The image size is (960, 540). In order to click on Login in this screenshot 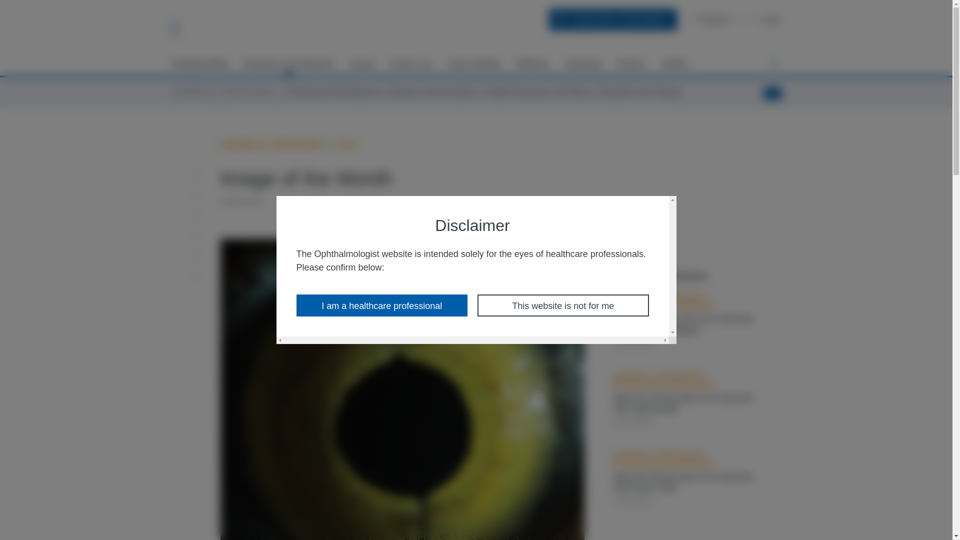, I will do `click(766, 19)`.